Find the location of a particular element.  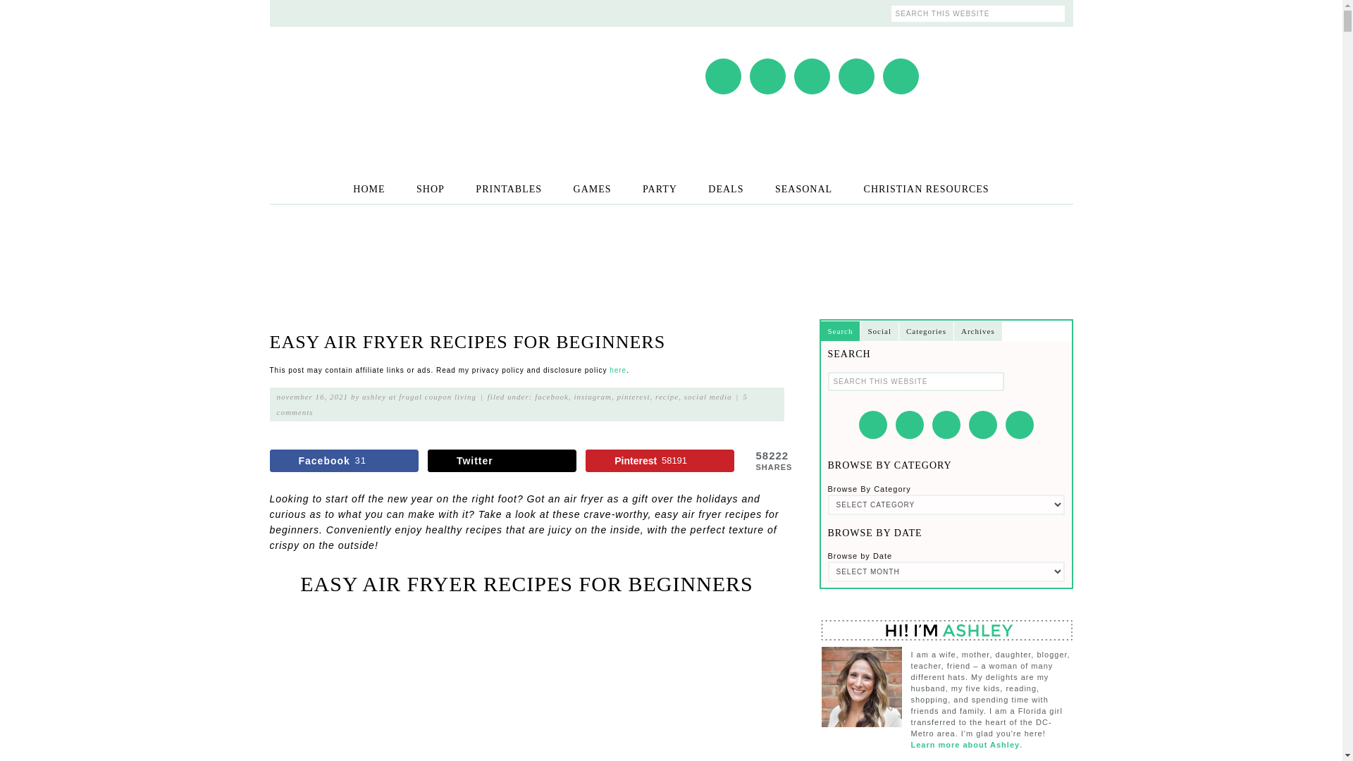

SEASONAL is located at coordinates (803, 189).